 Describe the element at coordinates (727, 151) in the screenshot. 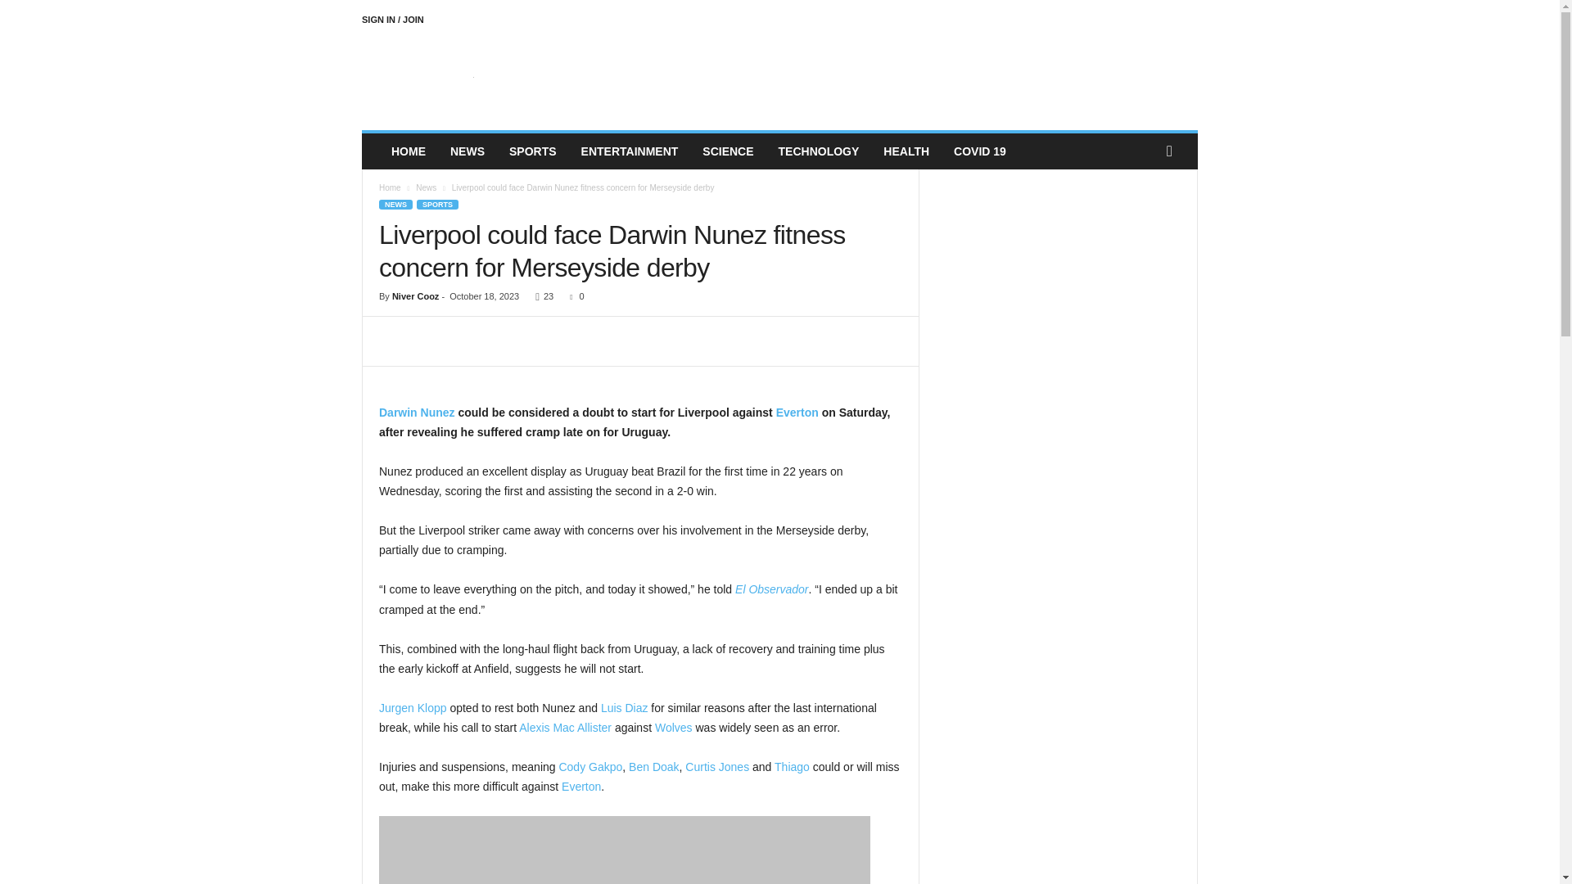

I see `SCIENCE` at that location.